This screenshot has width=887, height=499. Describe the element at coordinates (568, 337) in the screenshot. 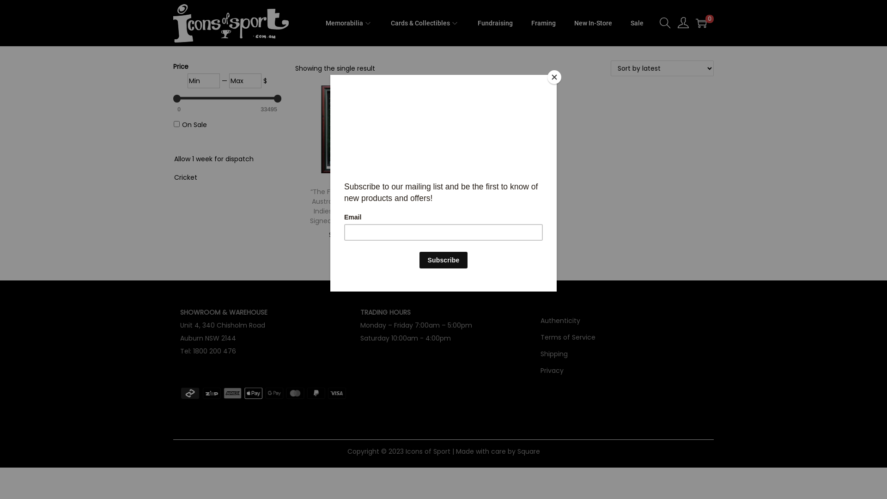

I see `Terms of Service` at that location.